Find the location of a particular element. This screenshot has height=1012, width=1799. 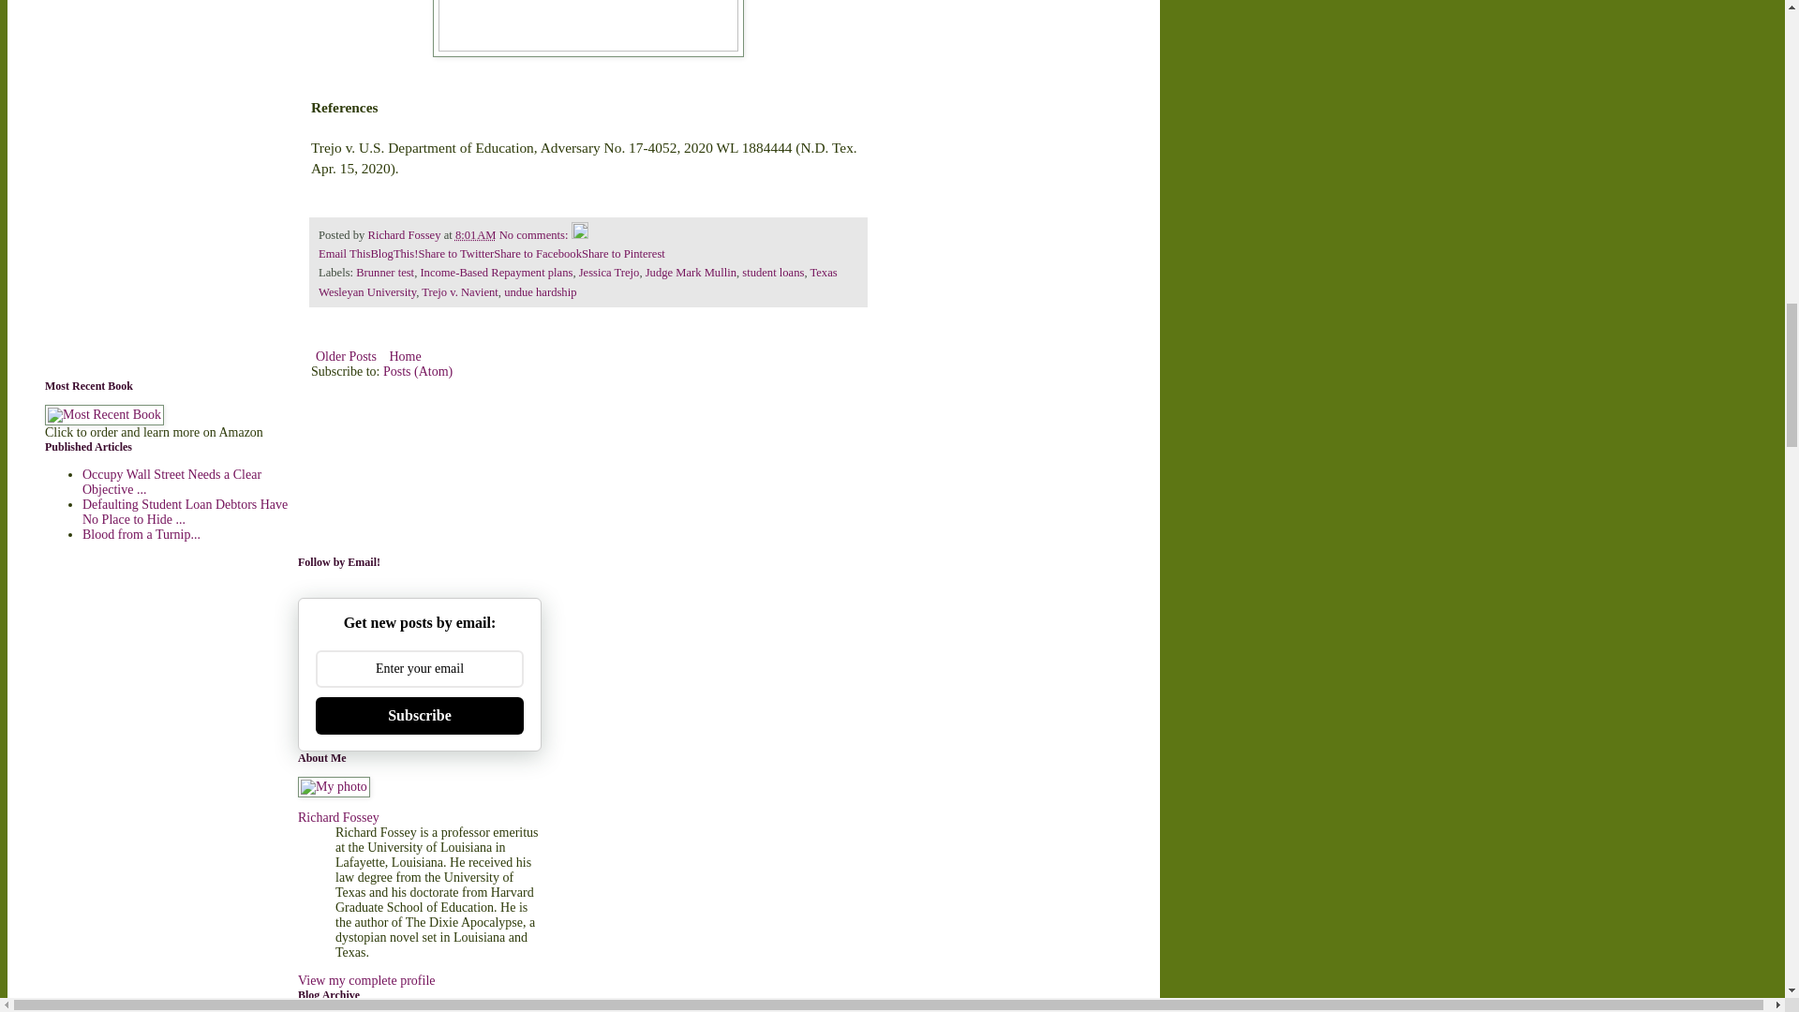

Jessica Trejo is located at coordinates (609, 273).